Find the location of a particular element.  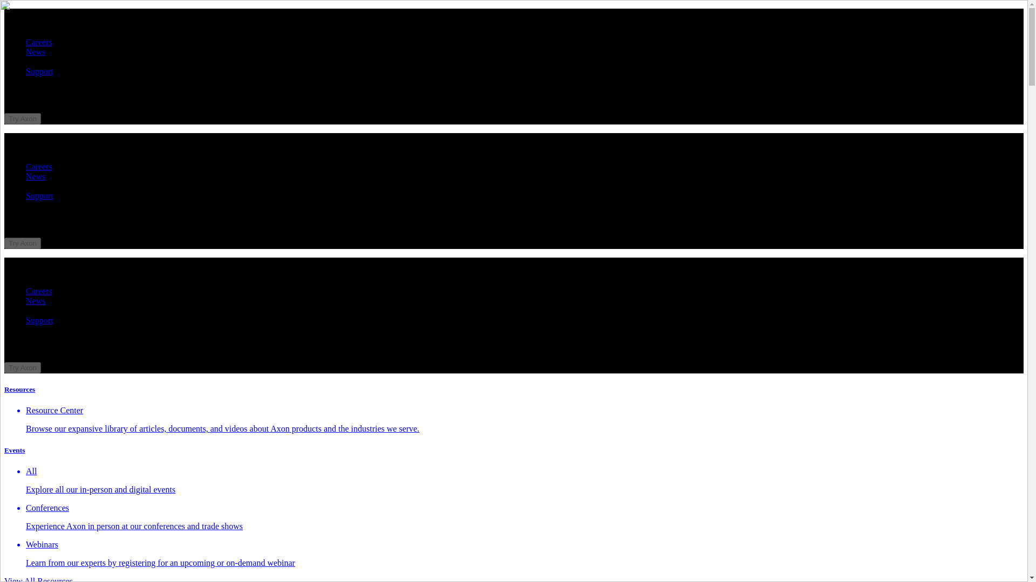

Try Axon is located at coordinates (23, 367).